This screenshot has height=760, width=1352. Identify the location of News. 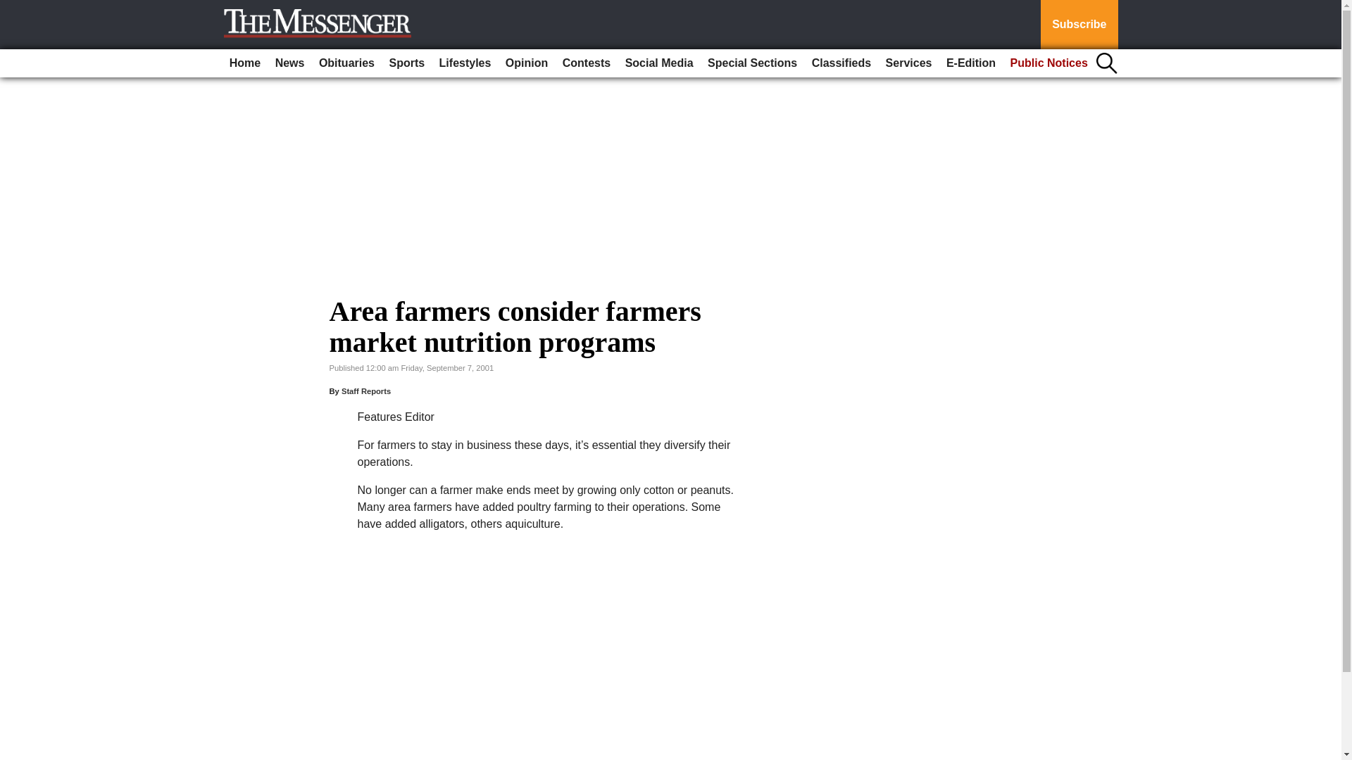
(290, 63).